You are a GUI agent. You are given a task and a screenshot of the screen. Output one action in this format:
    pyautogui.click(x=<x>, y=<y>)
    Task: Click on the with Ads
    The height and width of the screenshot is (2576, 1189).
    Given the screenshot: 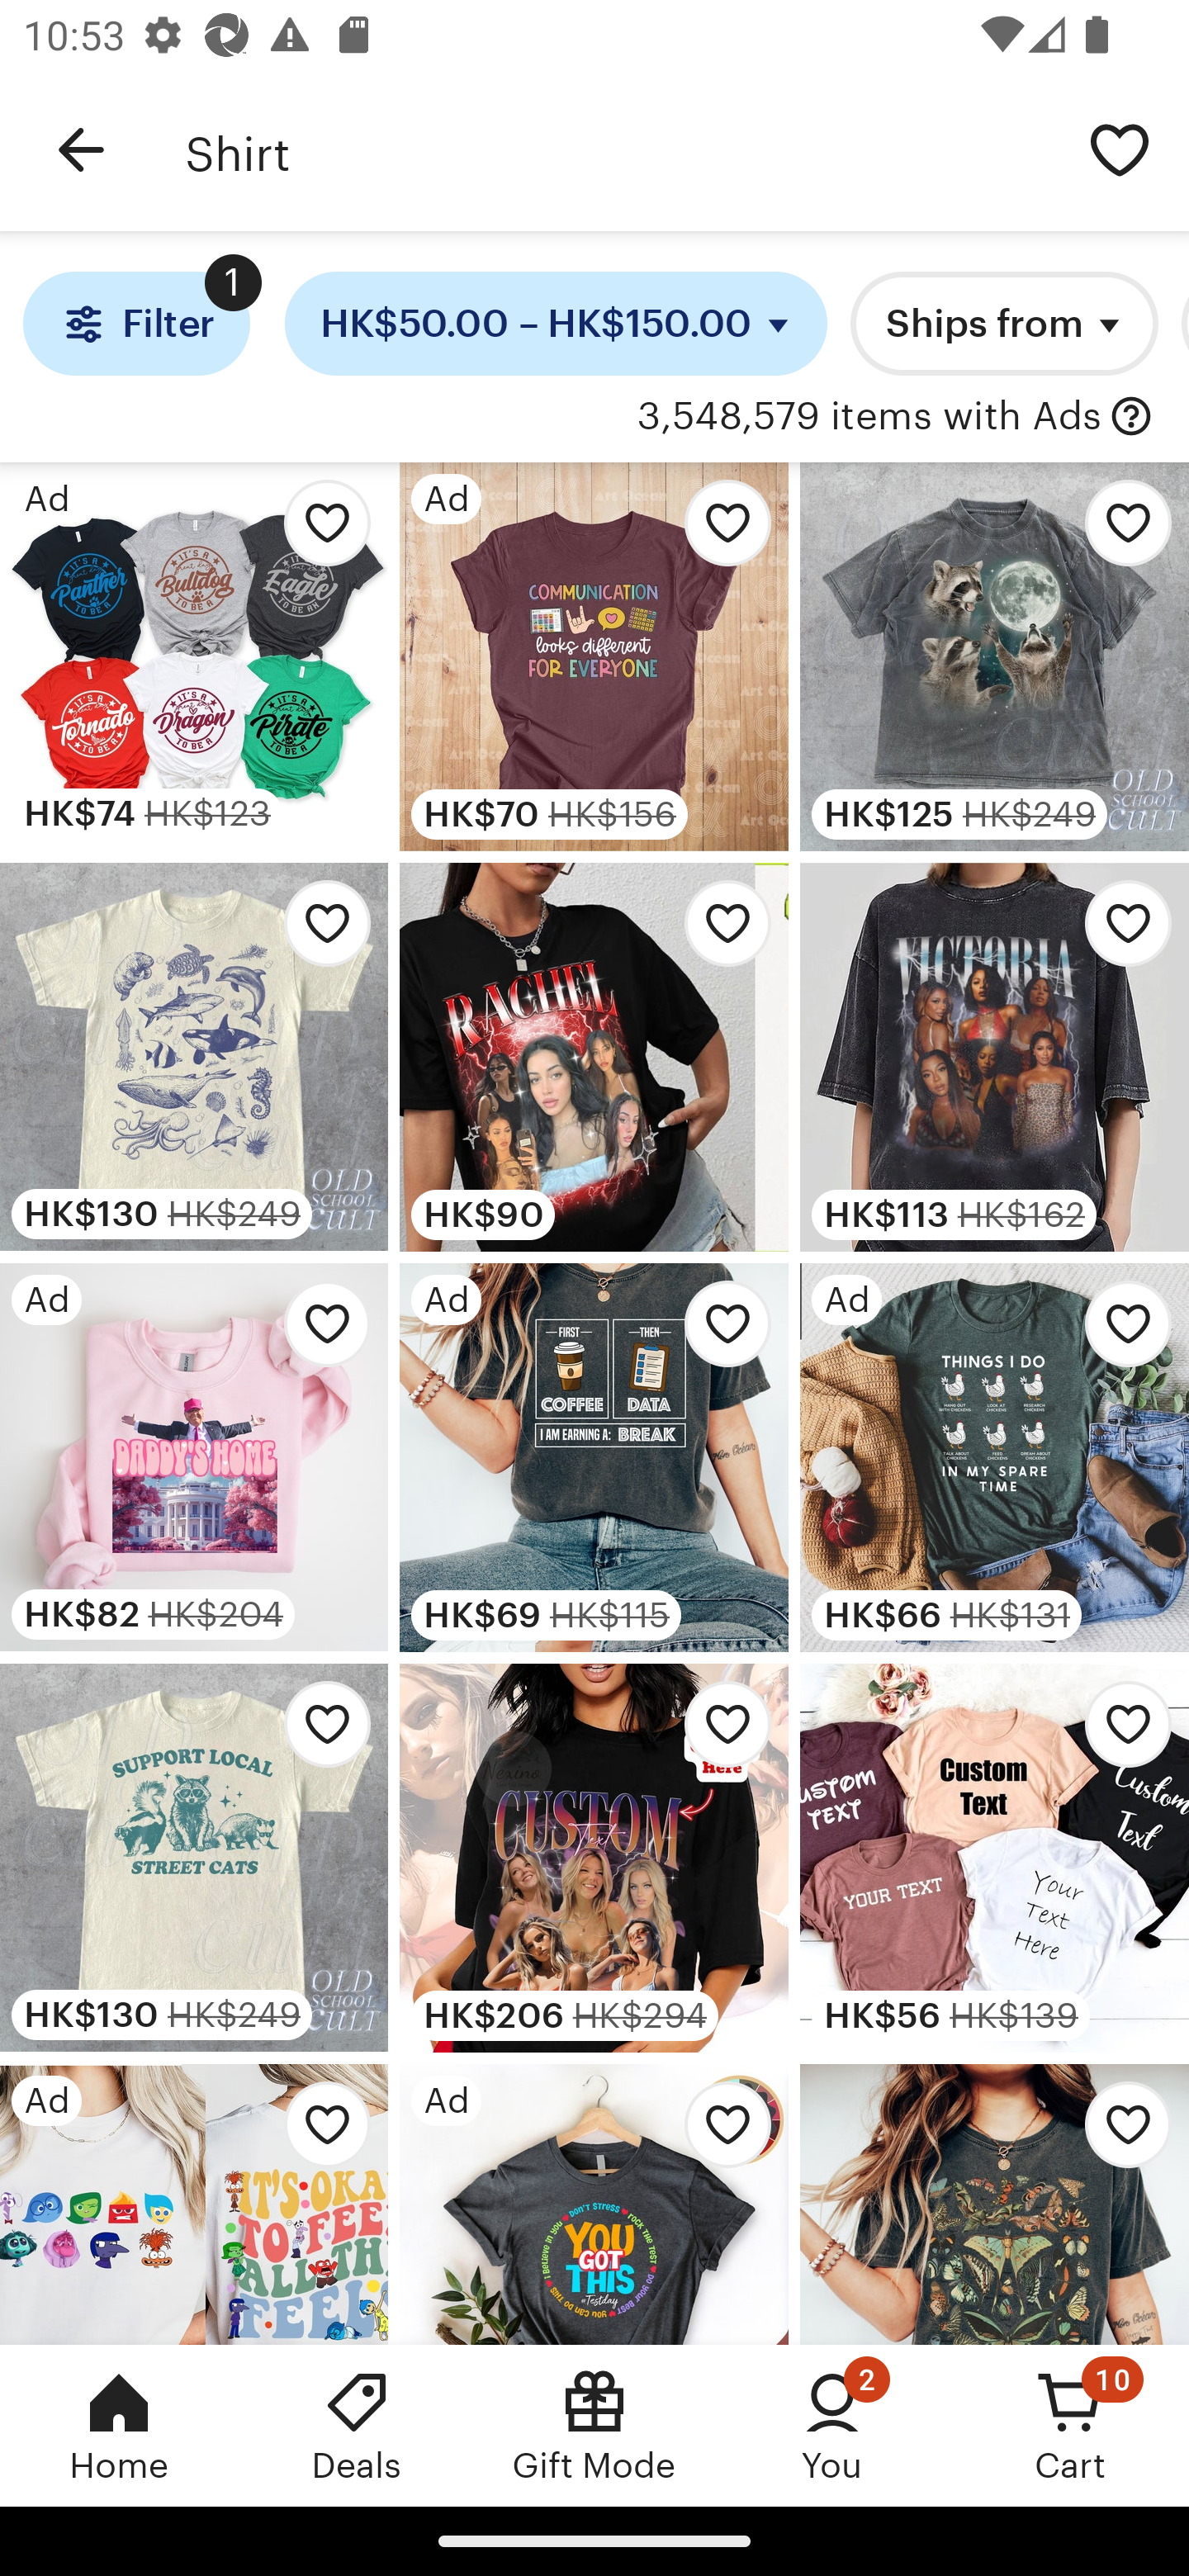 What is the action you would take?
    pyautogui.click(x=1131, y=417)
    